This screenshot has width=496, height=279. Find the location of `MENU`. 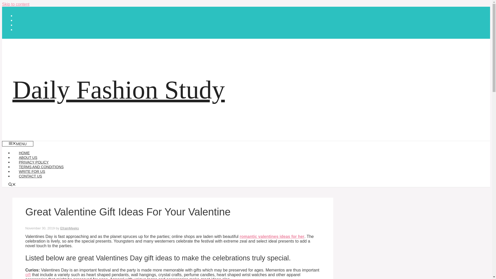

MENU is located at coordinates (18, 144).